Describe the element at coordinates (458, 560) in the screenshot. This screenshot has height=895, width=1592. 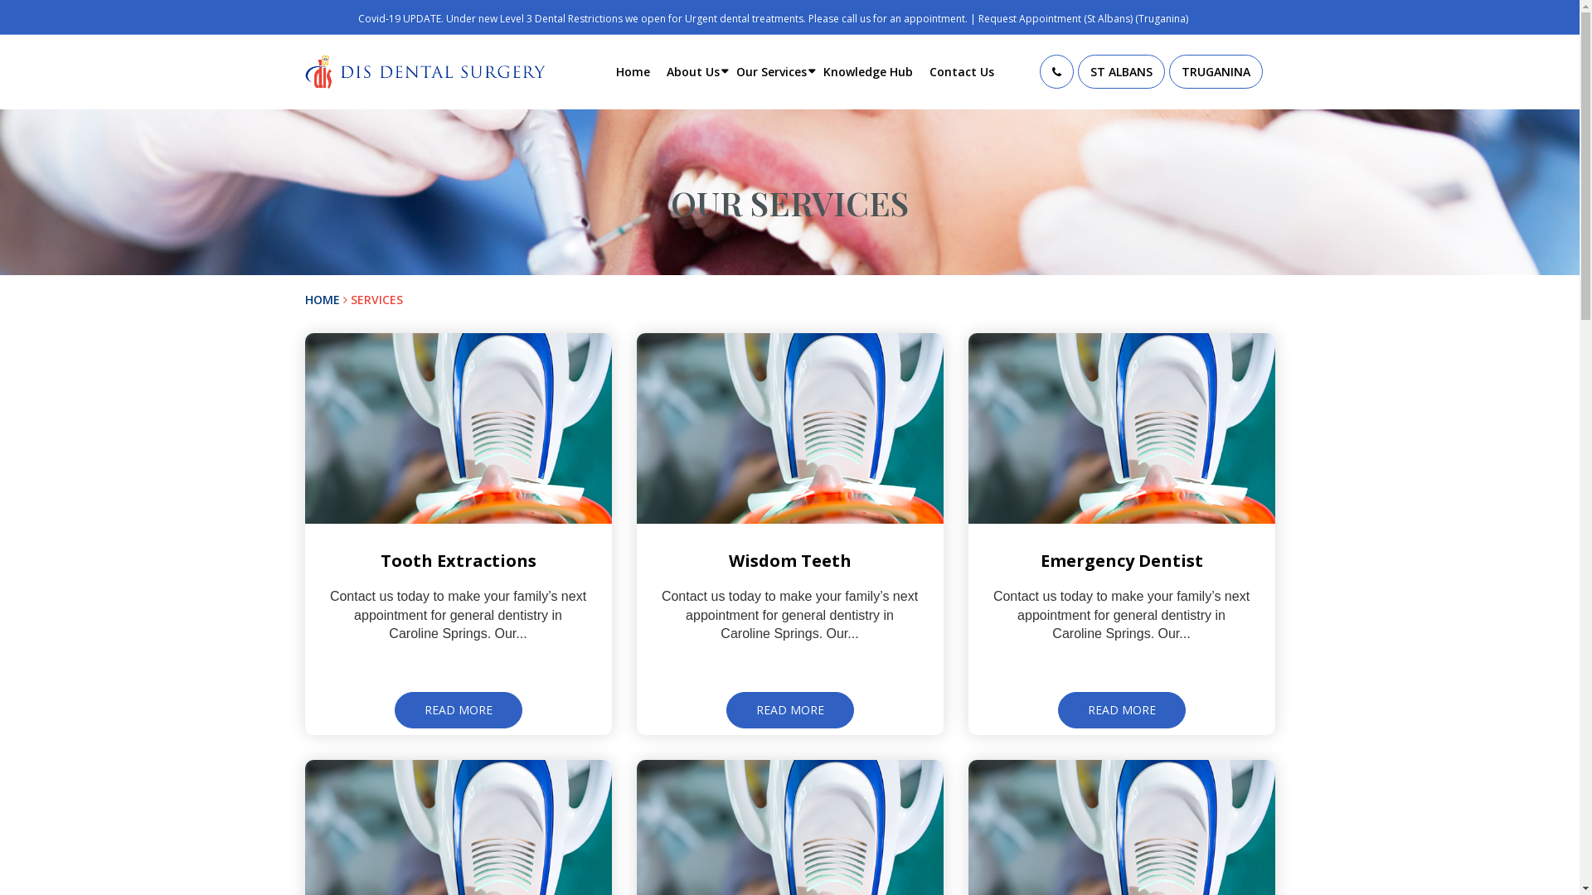
I see `Tooth Extractions` at that location.